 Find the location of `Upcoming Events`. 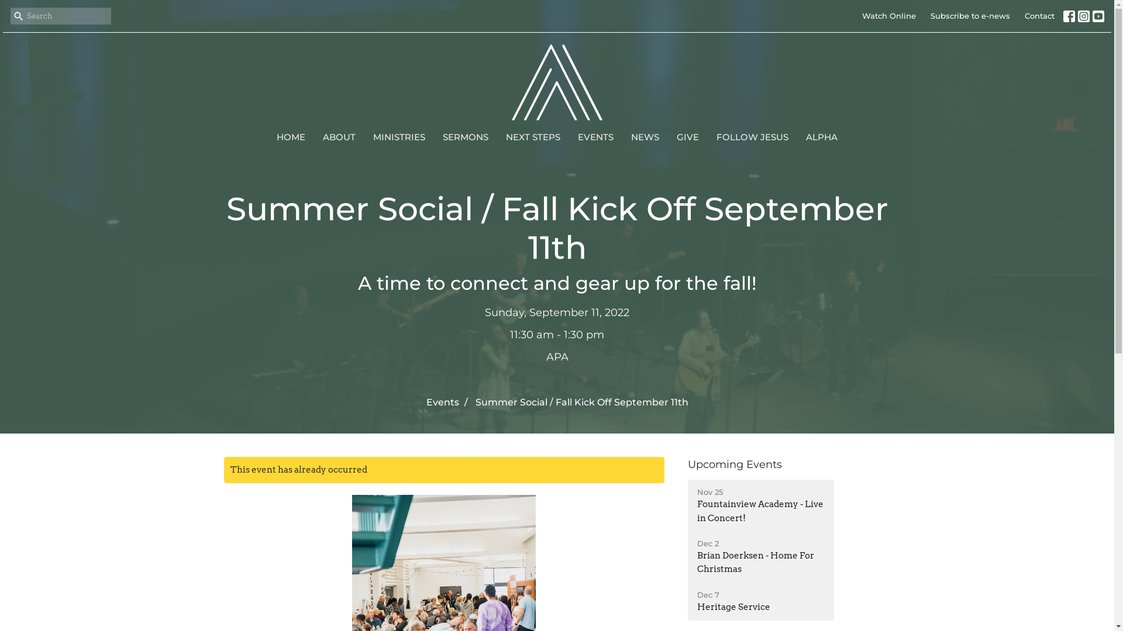

Upcoming Events is located at coordinates (735, 464).